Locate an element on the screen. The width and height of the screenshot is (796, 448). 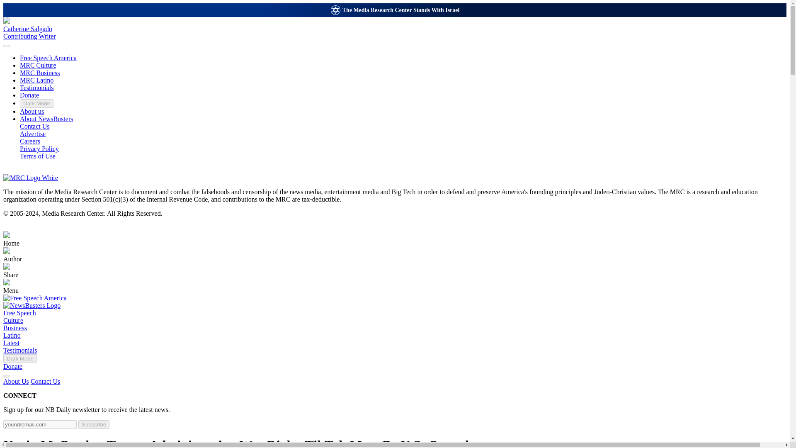
About NewsBusters is located at coordinates (395, 29).